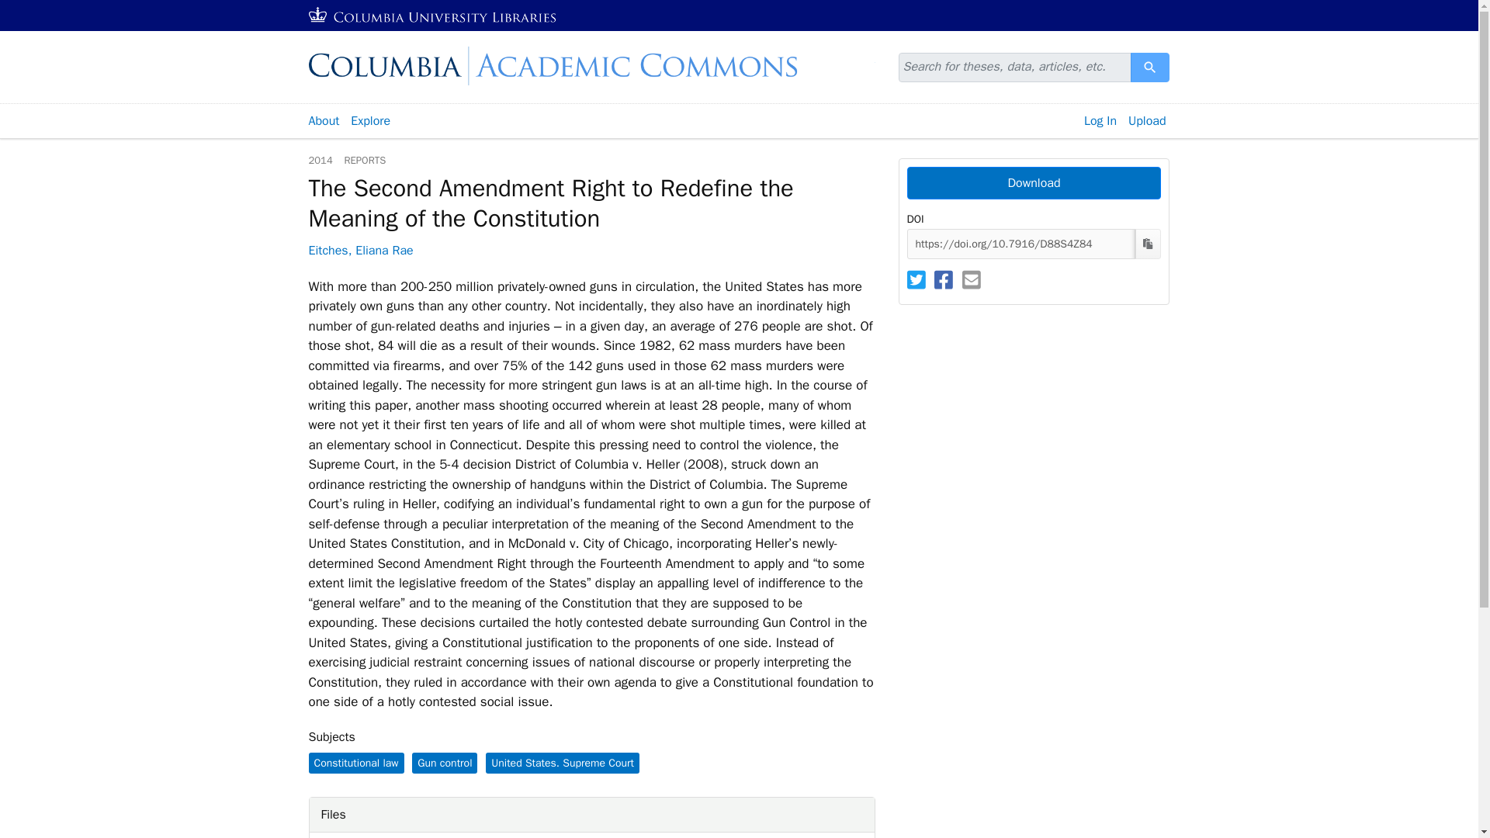  What do you see at coordinates (1147, 121) in the screenshot?
I see `Upload` at bounding box center [1147, 121].